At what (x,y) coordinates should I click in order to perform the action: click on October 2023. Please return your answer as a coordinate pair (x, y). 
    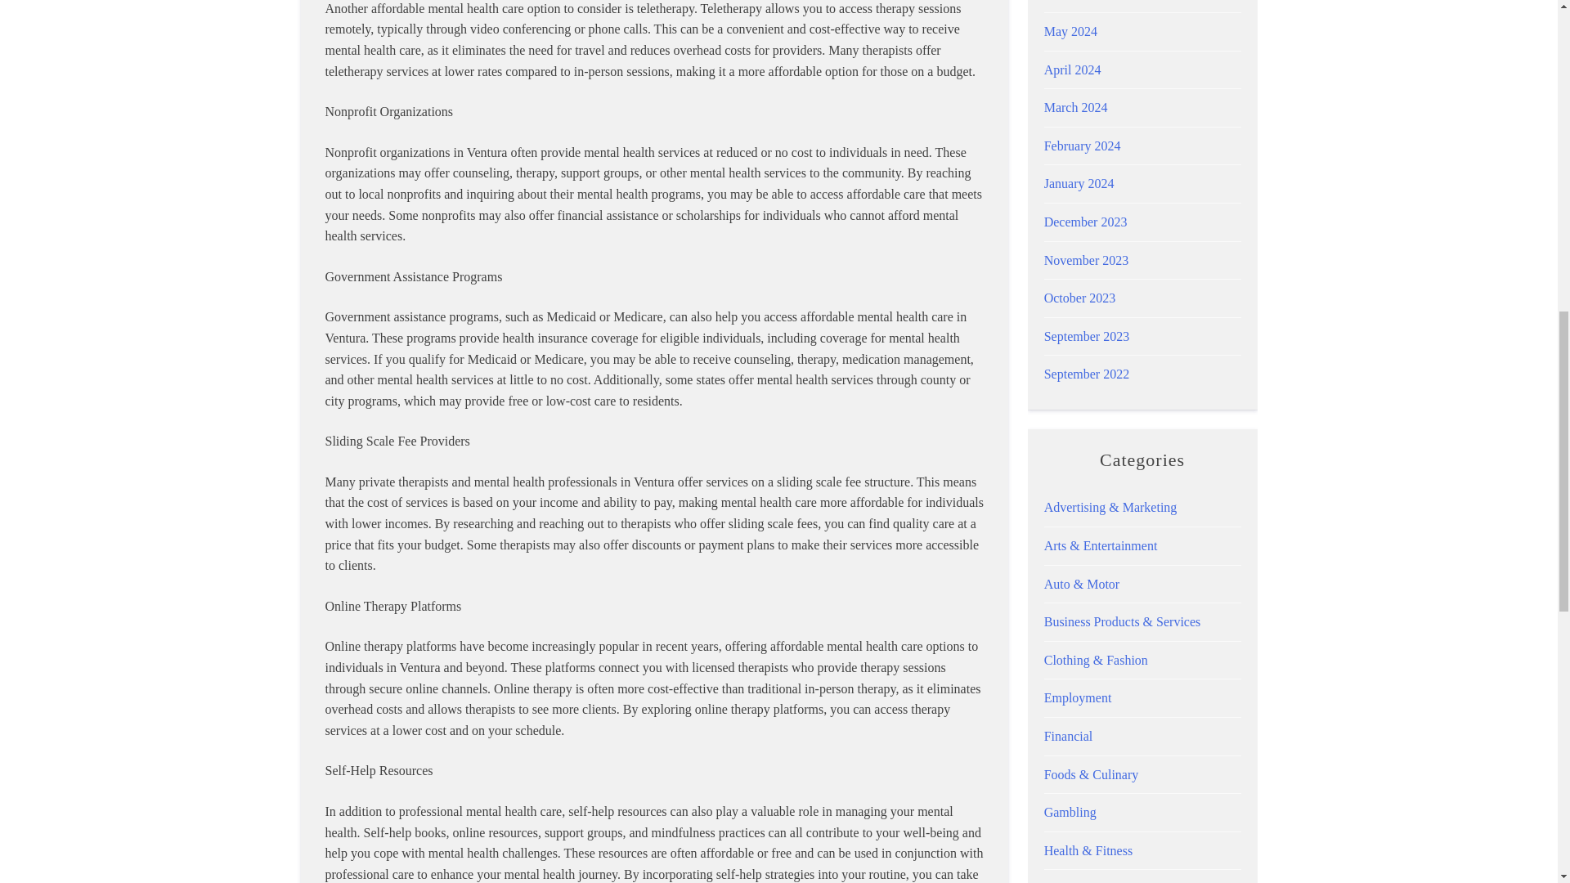
    Looking at the image, I should click on (1079, 298).